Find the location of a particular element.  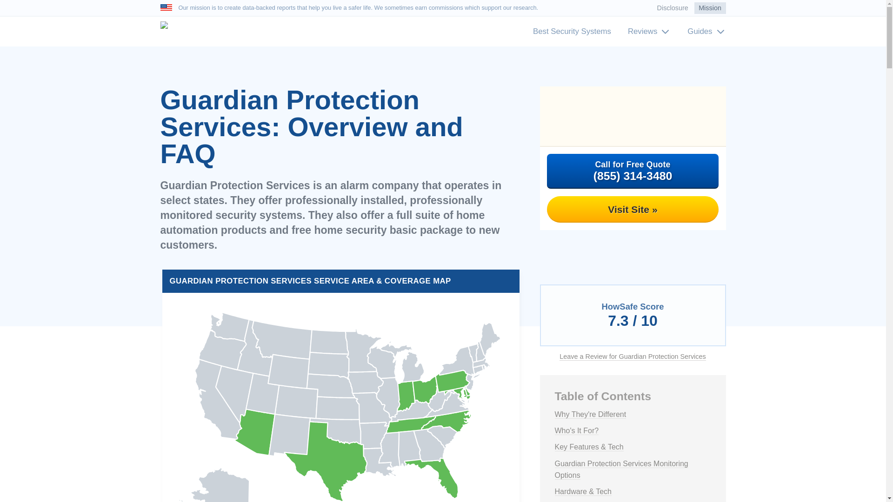

Why They're Different is located at coordinates (590, 415).